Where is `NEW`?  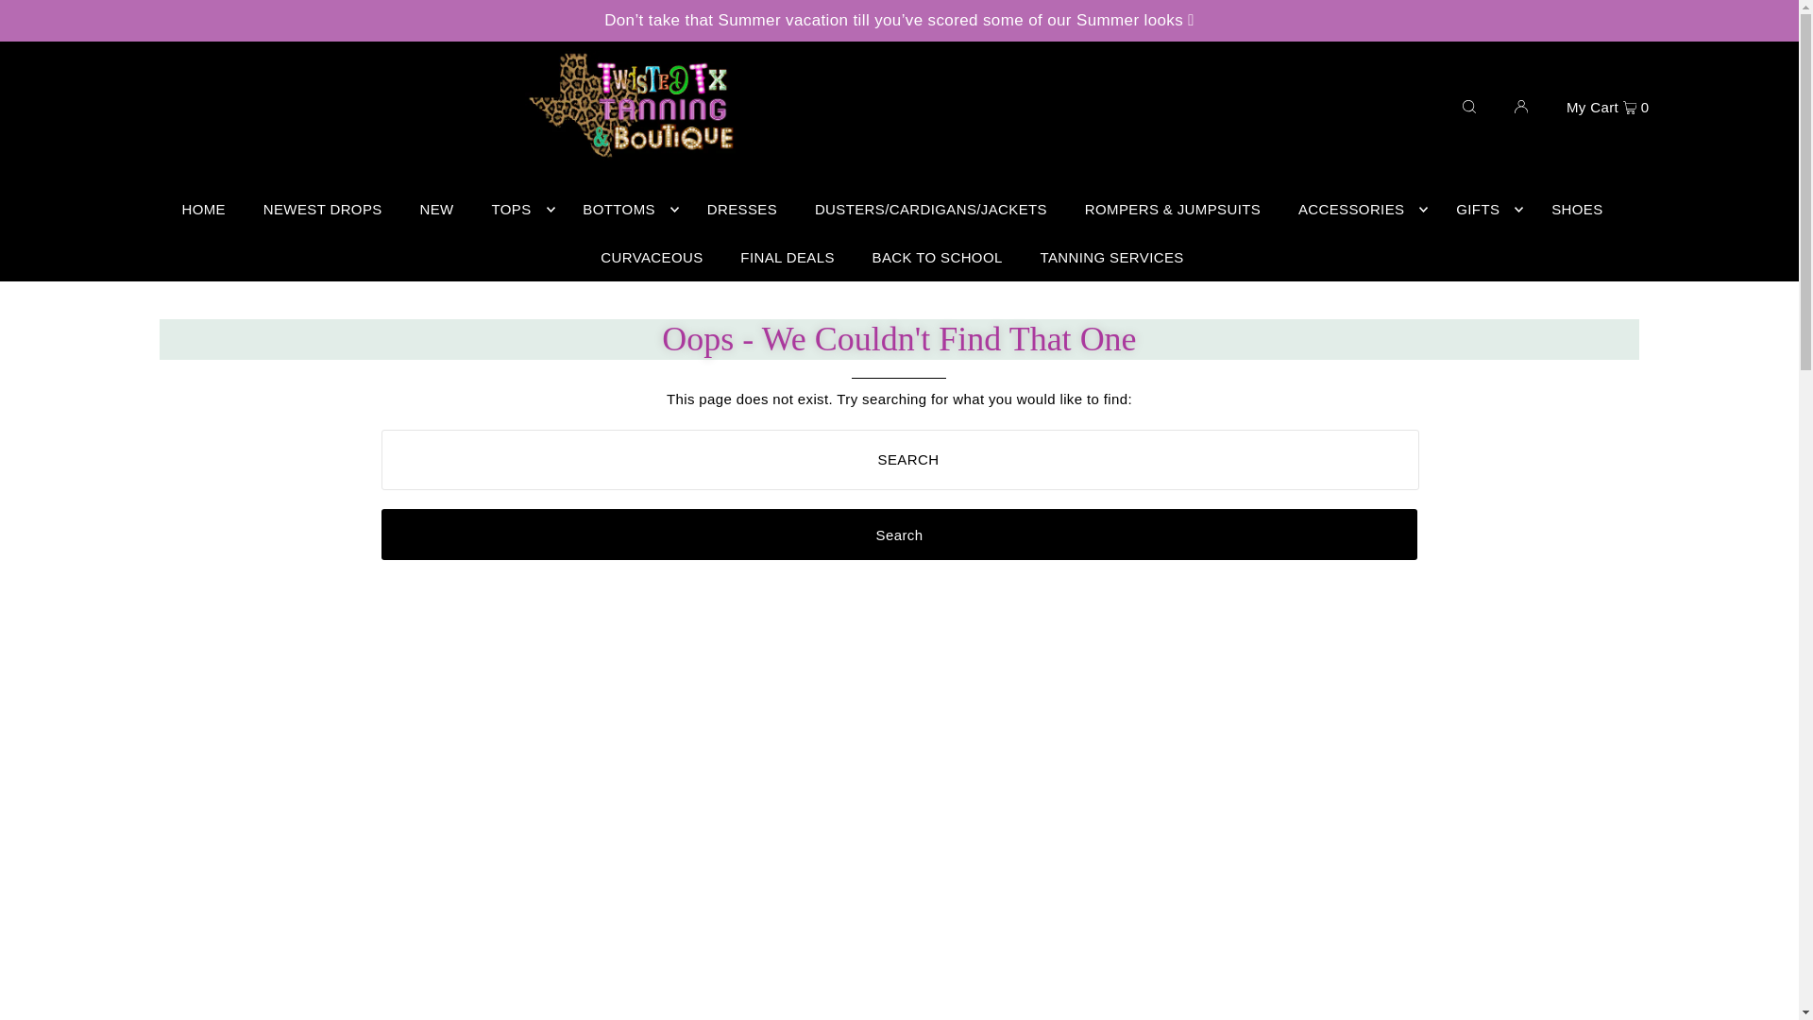 NEW is located at coordinates (435, 210).